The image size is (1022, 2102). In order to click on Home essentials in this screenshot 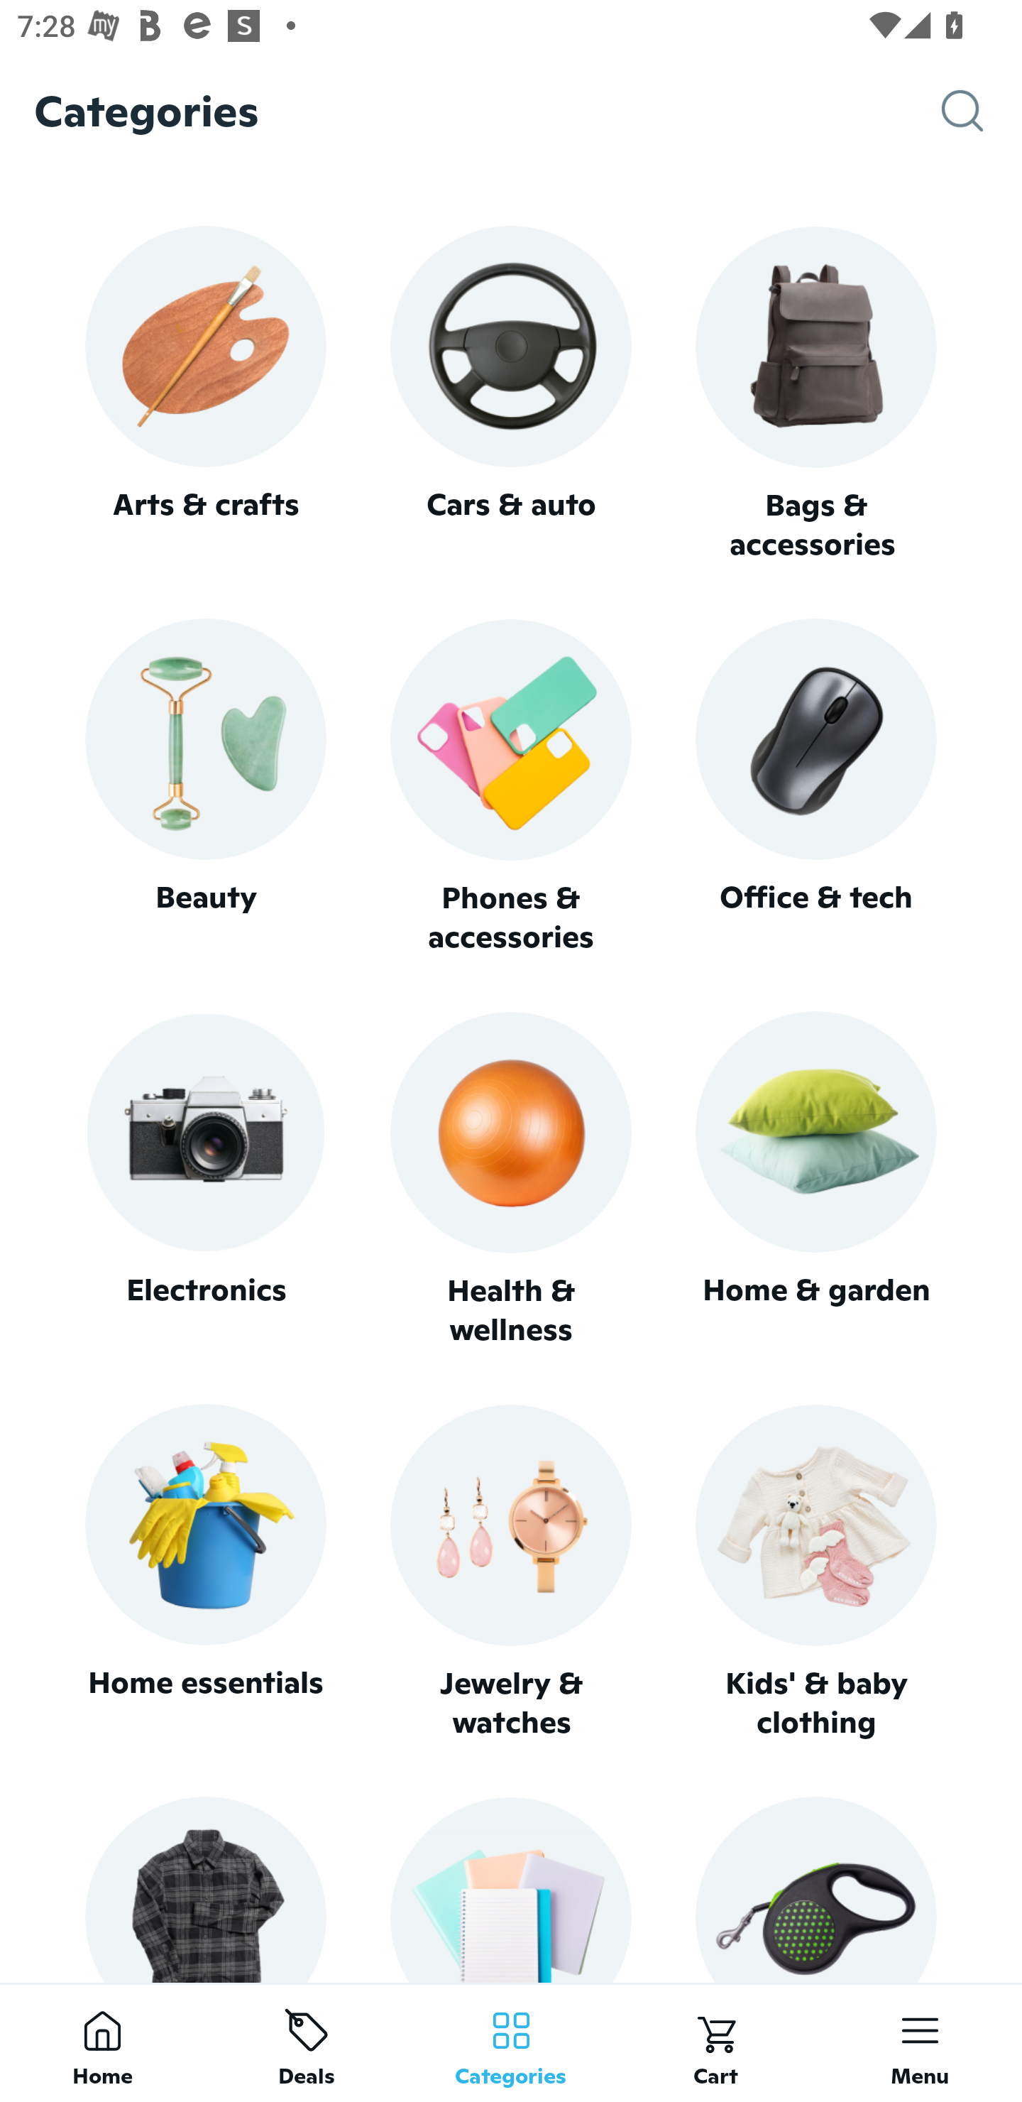, I will do `click(205, 1572)`.